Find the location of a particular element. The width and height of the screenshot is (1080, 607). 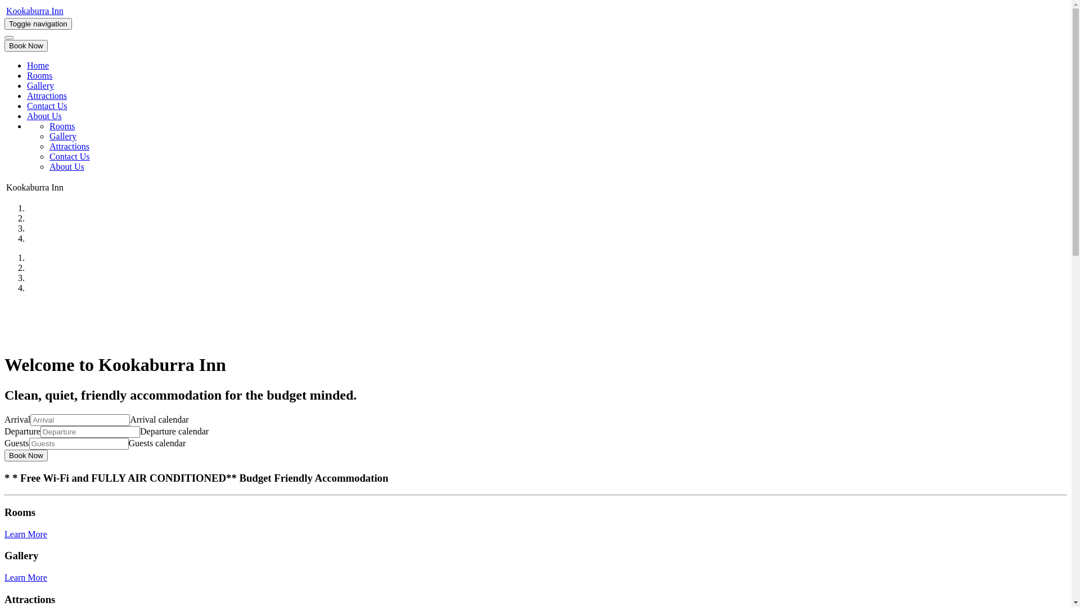

About Us is located at coordinates (44, 116).